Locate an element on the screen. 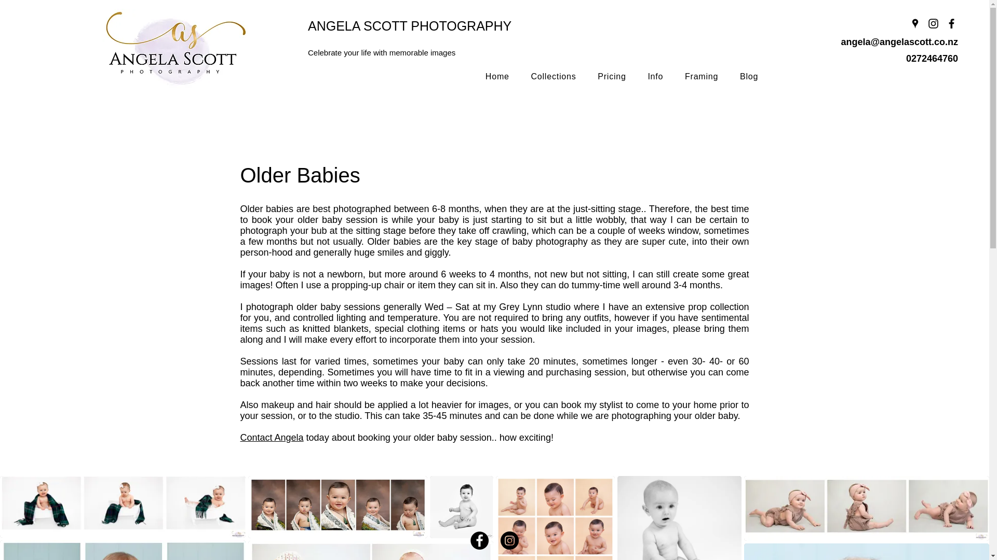 The width and height of the screenshot is (997, 560). Blog is located at coordinates (749, 77).